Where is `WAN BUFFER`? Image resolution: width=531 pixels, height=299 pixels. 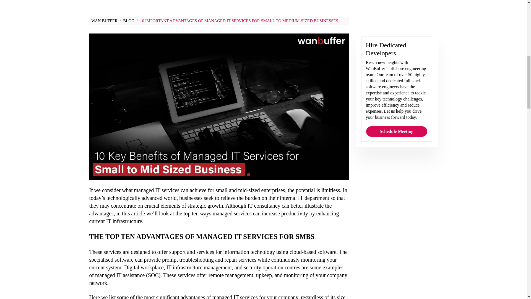 WAN BUFFER is located at coordinates (104, 20).